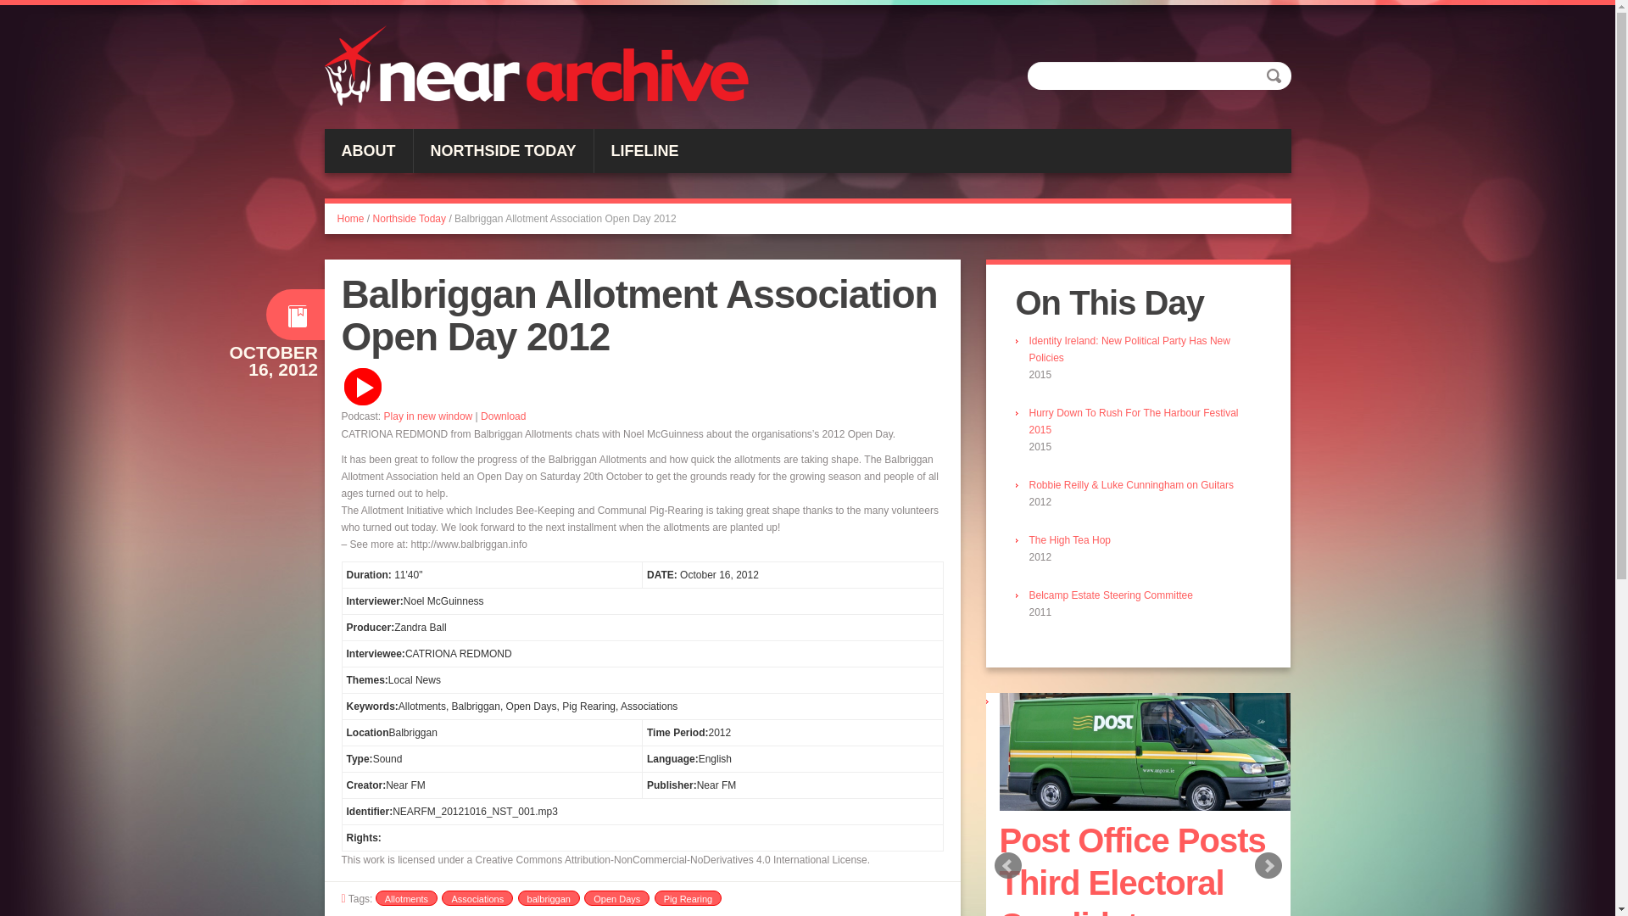  What do you see at coordinates (1129, 349) in the screenshot?
I see `Identity Ireland: New Political Party Has New Policies` at bounding box center [1129, 349].